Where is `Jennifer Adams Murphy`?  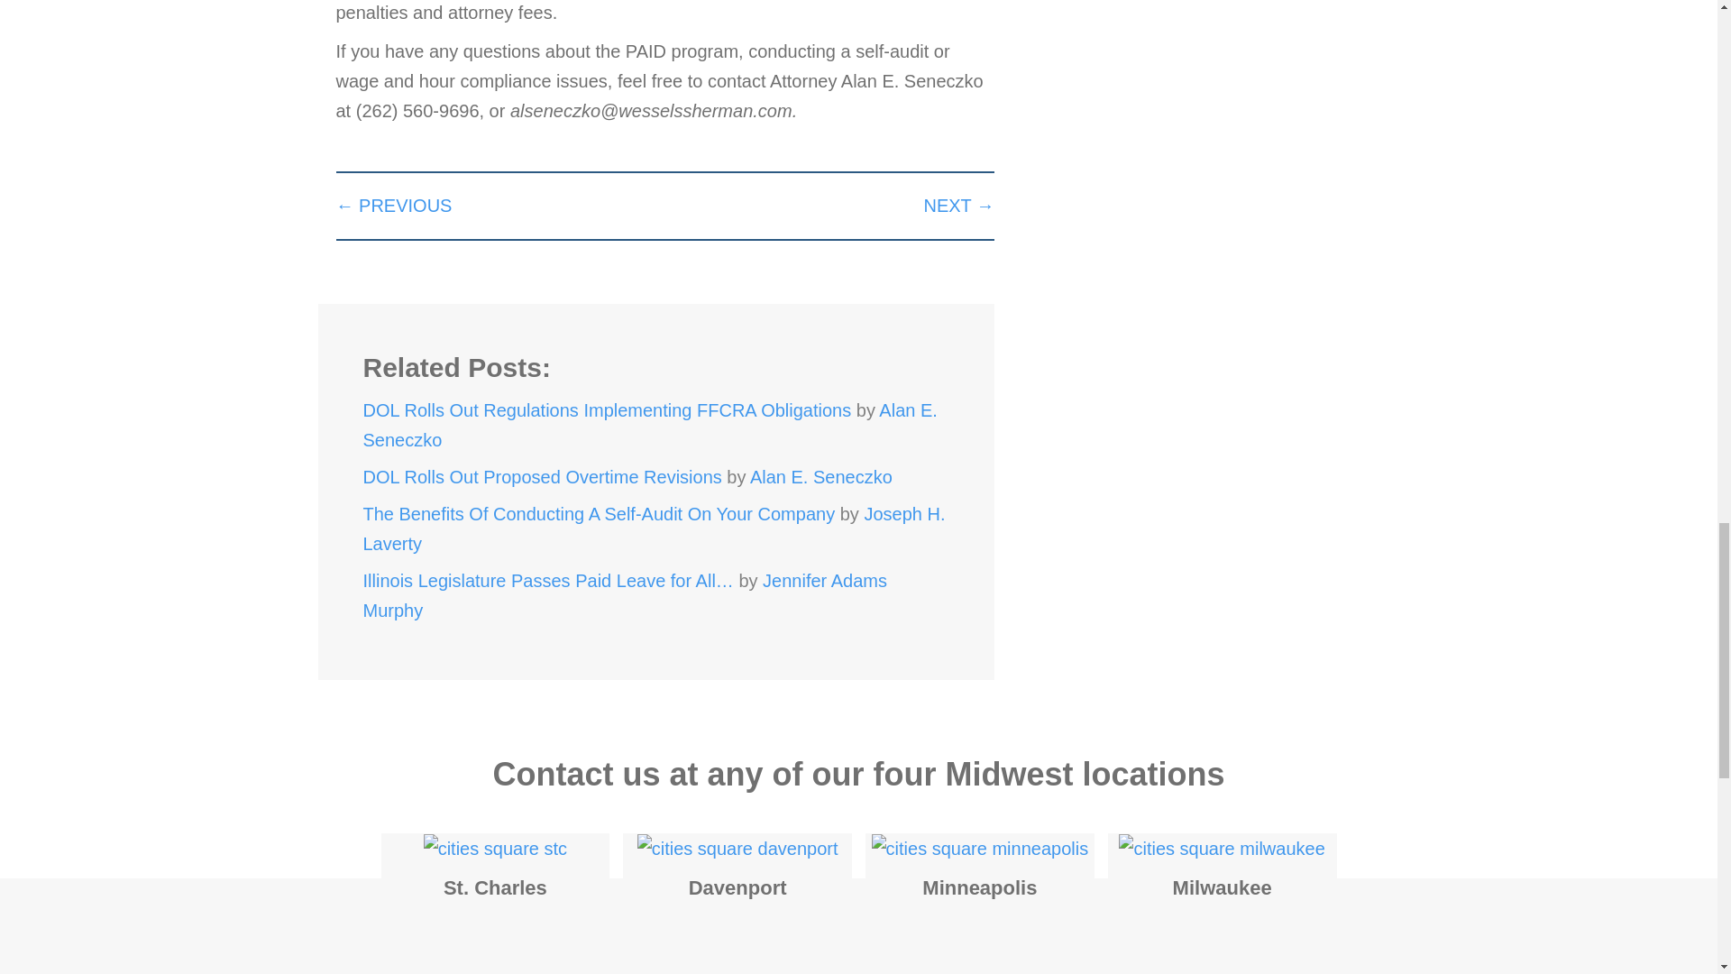 Jennifer Adams Murphy is located at coordinates (624, 595).